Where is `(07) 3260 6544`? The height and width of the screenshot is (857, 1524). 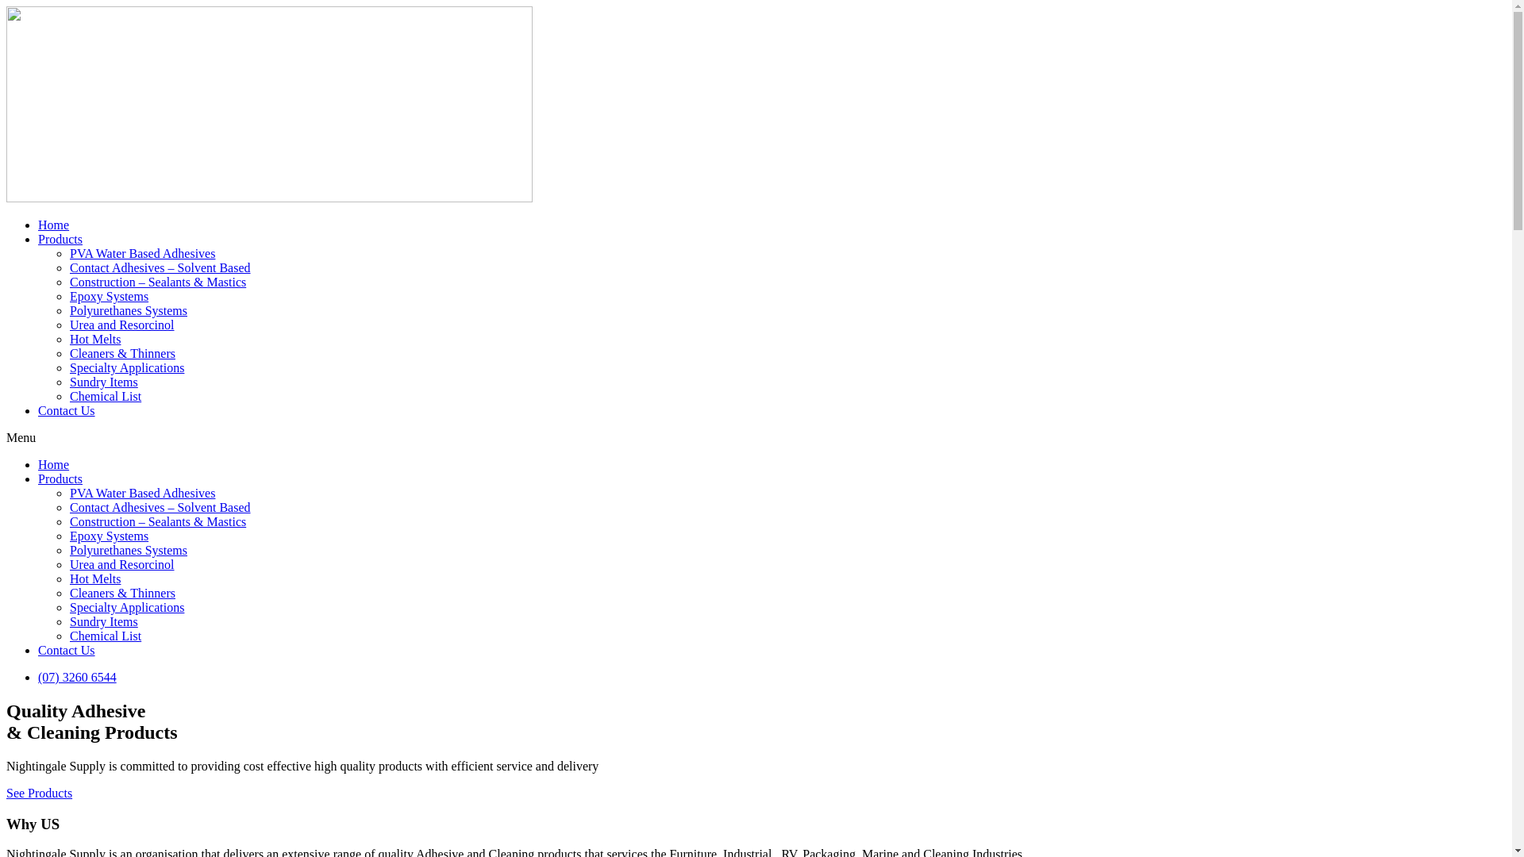 (07) 3260 6544 is located at coordinates (78, 678).